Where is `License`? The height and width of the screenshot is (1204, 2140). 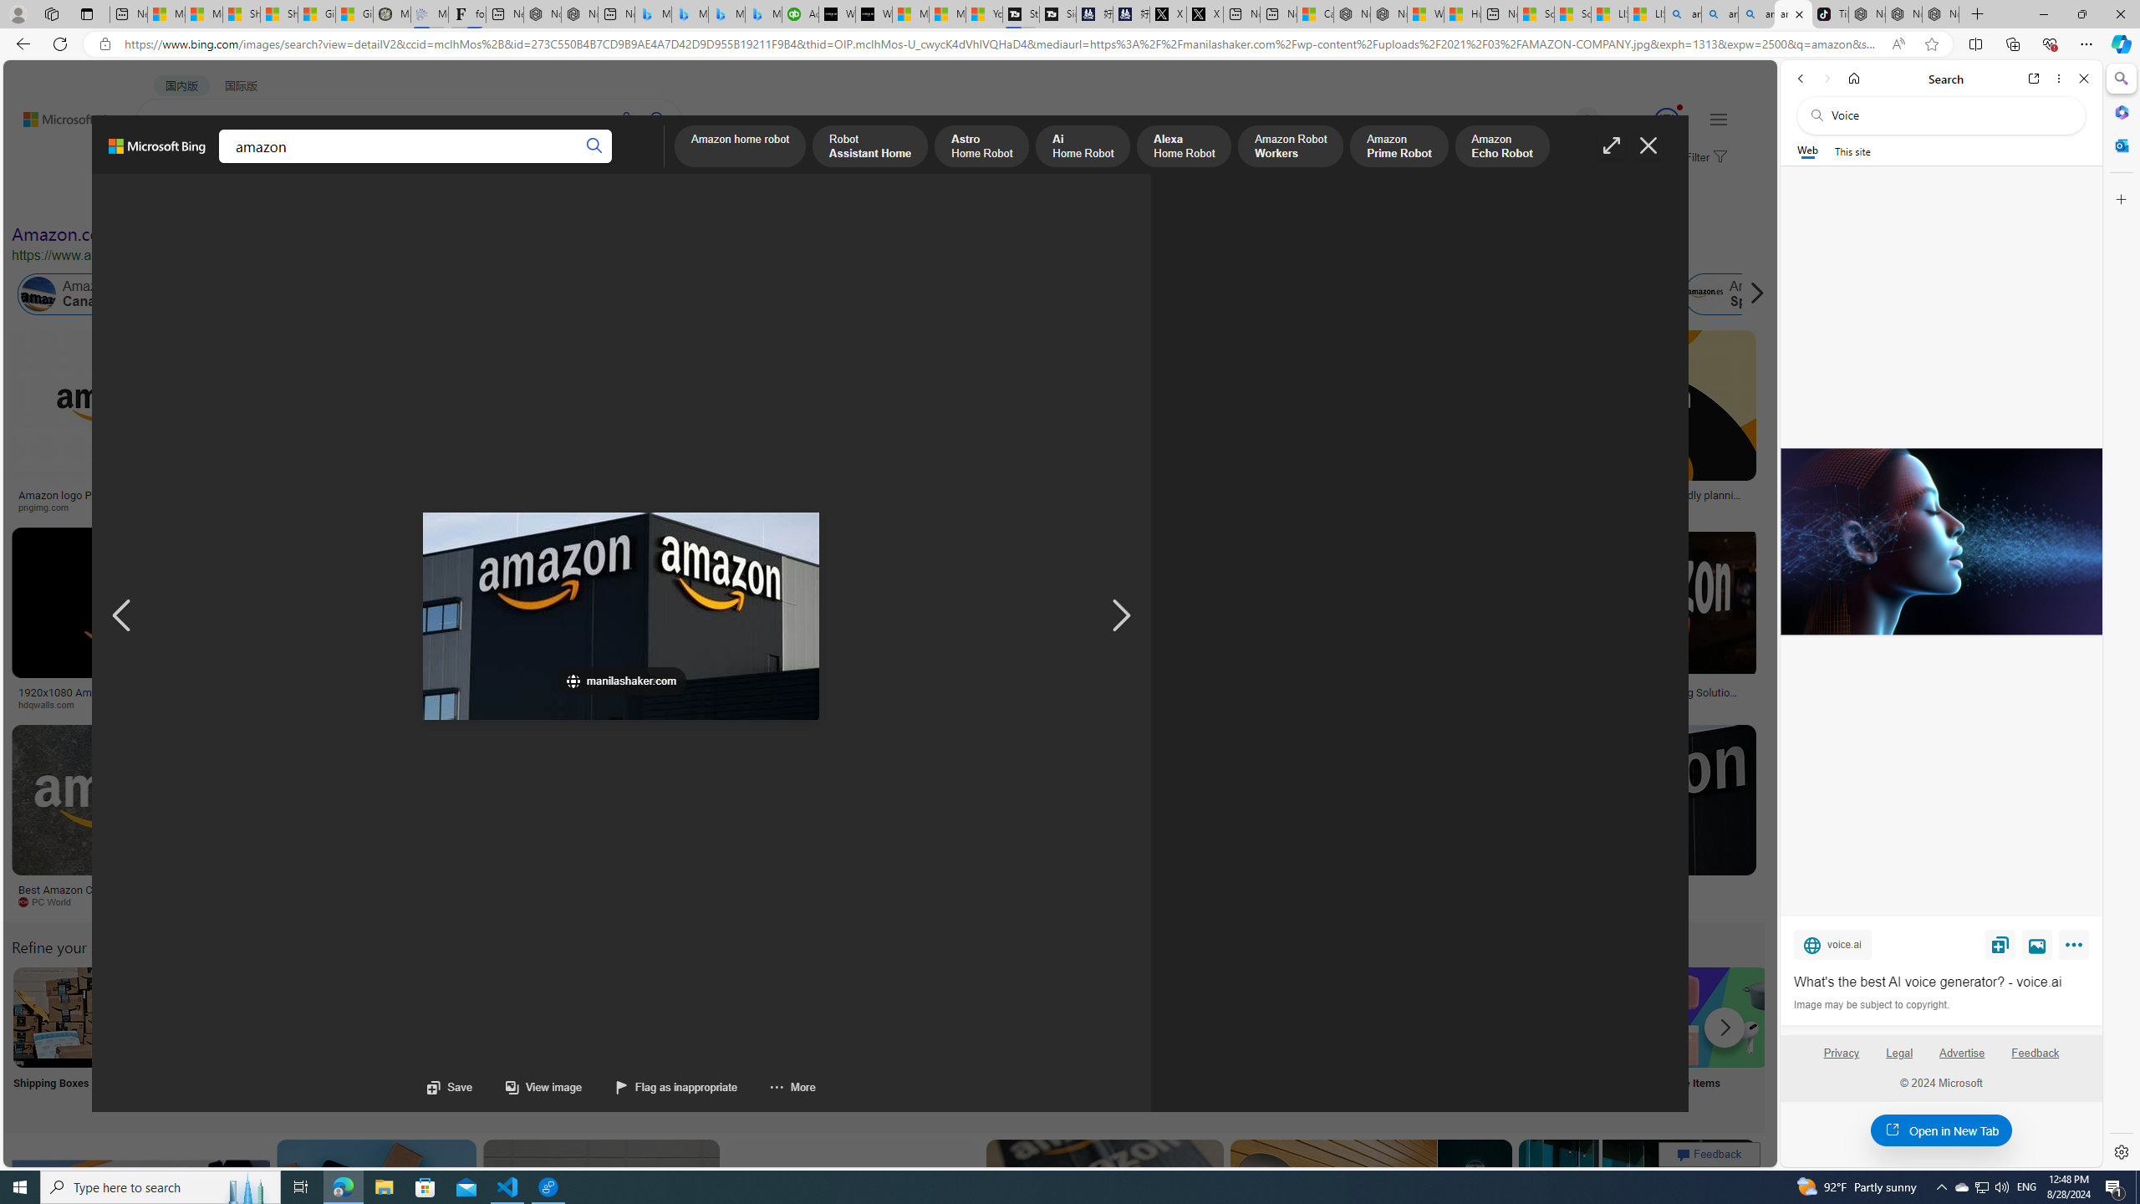
License is located at coordinates (556, 199).